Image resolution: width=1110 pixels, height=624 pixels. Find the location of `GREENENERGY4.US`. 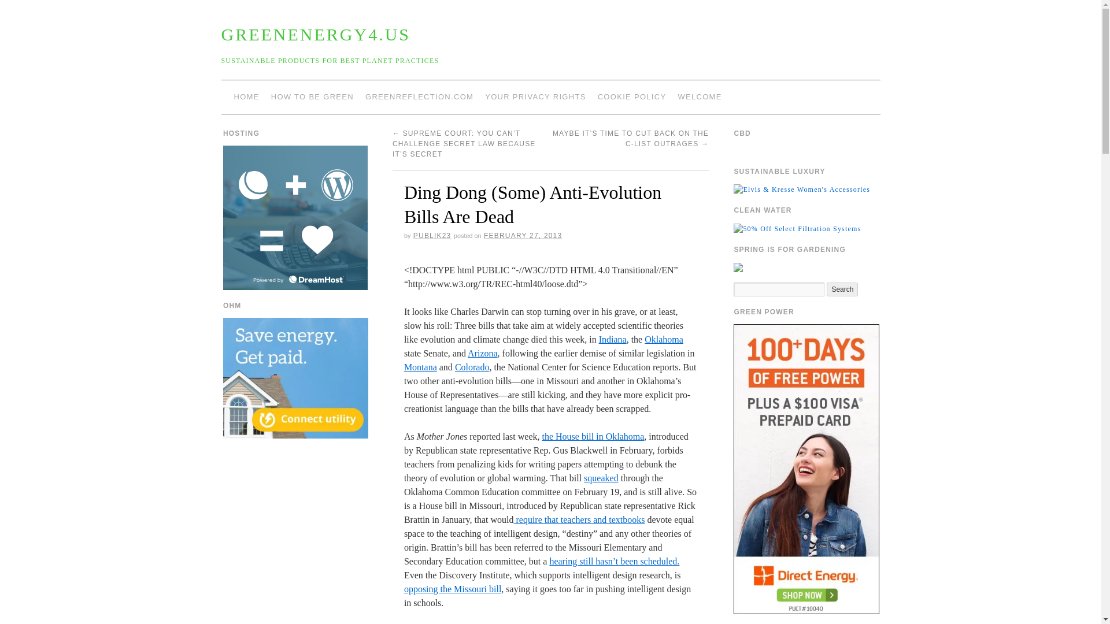

GREENENERGY4.US is located at coordinates (316, 34).